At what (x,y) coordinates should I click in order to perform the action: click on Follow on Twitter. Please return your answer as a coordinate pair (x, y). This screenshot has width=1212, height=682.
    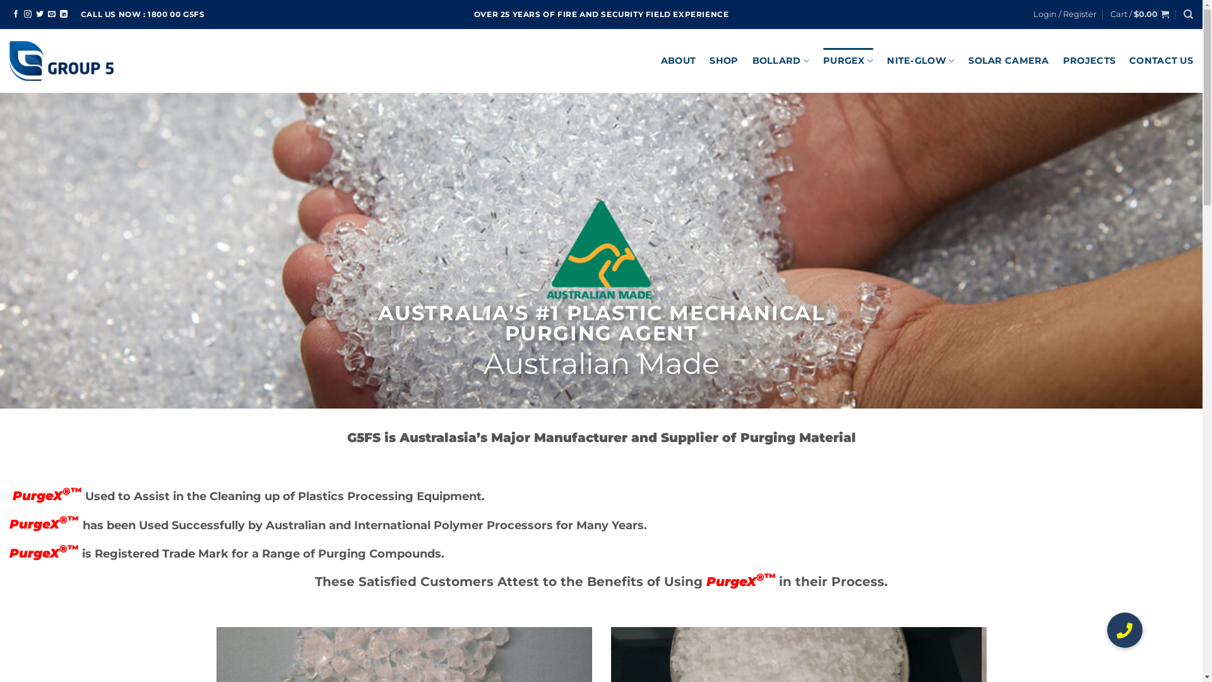
    Looking at the image, I should click on (40, 15).